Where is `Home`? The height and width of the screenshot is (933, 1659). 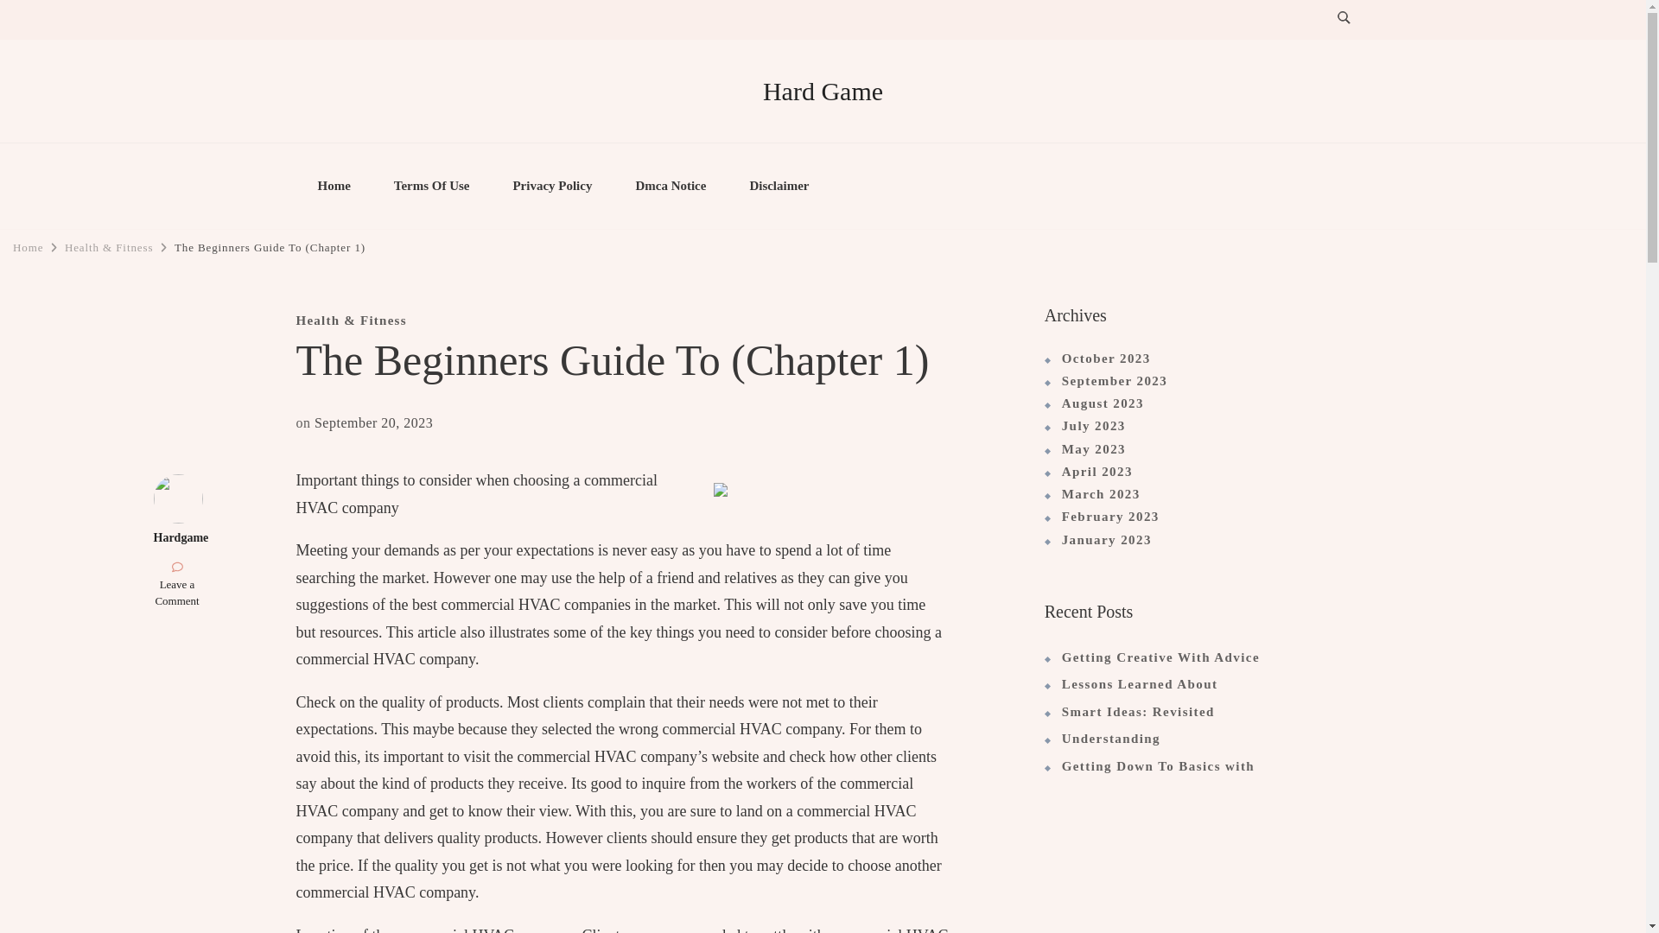
Home is located at coordinates (334, 187).